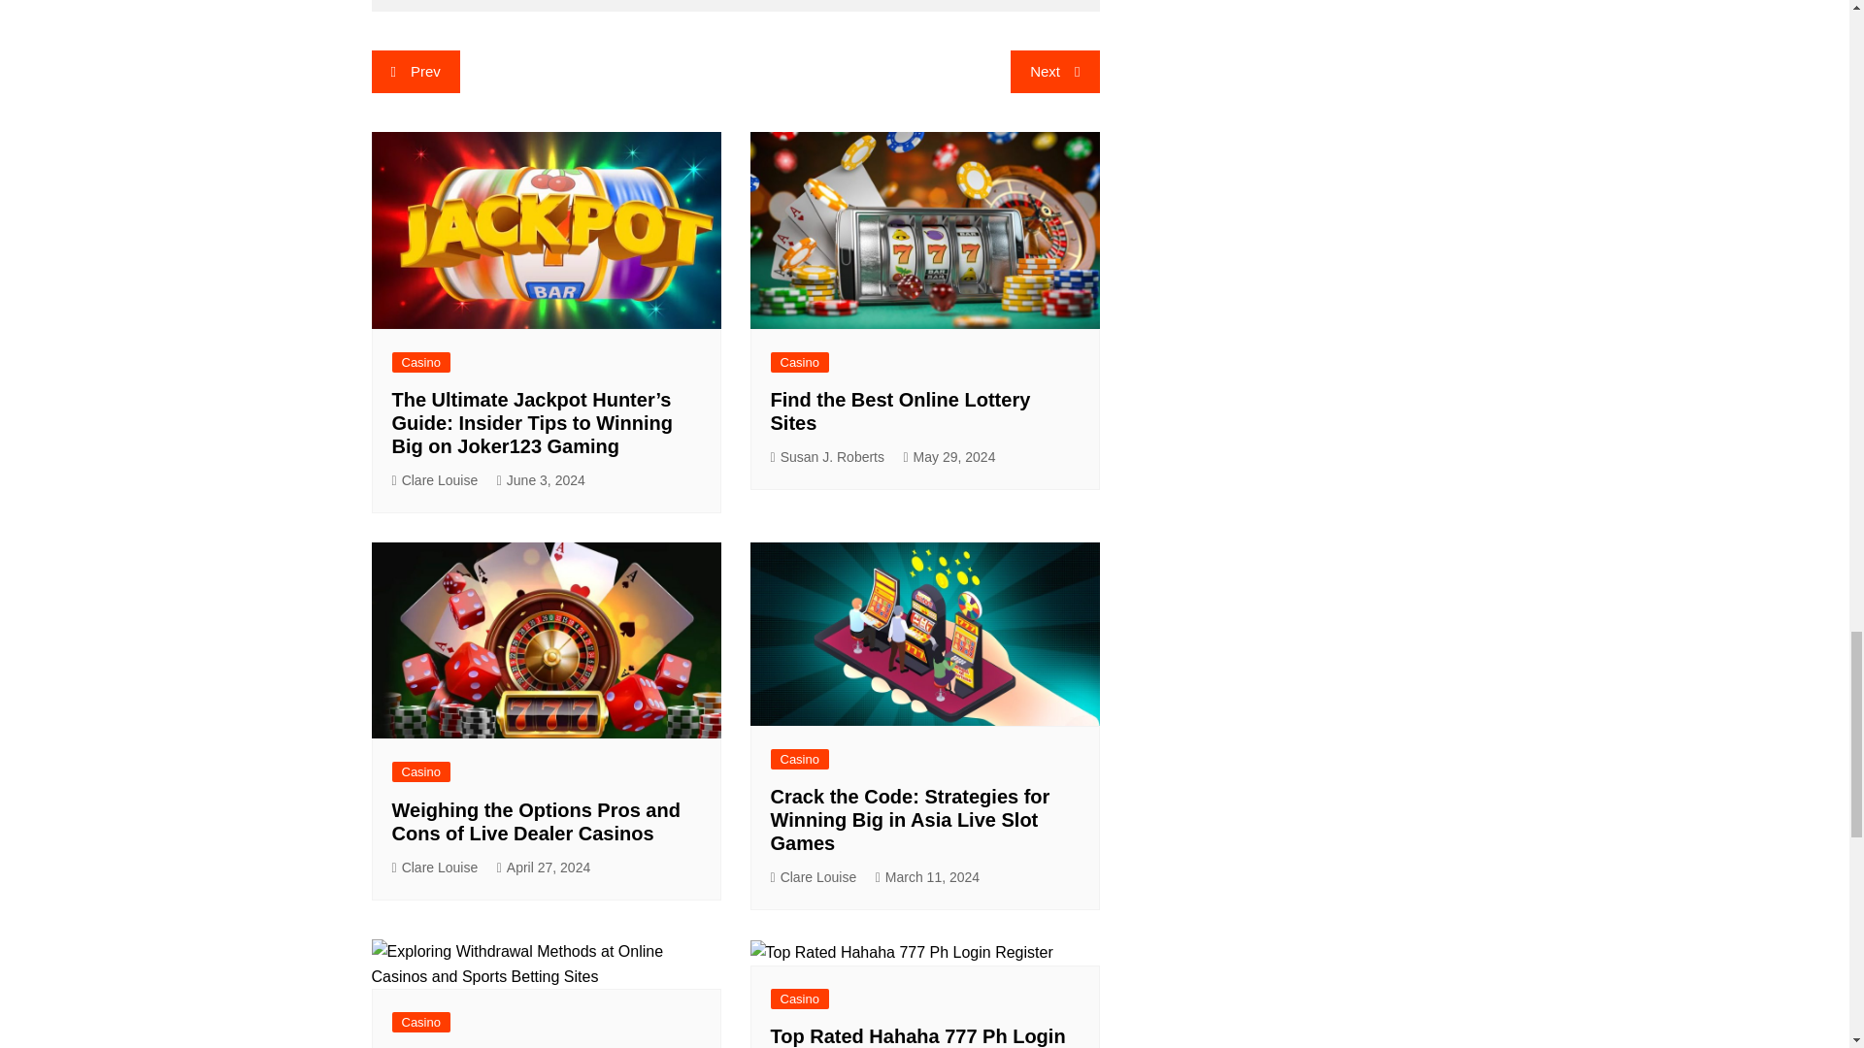 The height and width of the screenshot is (1048, 1864). I want to click on Find the Best Online Lottery Sites, so click(901, 411).